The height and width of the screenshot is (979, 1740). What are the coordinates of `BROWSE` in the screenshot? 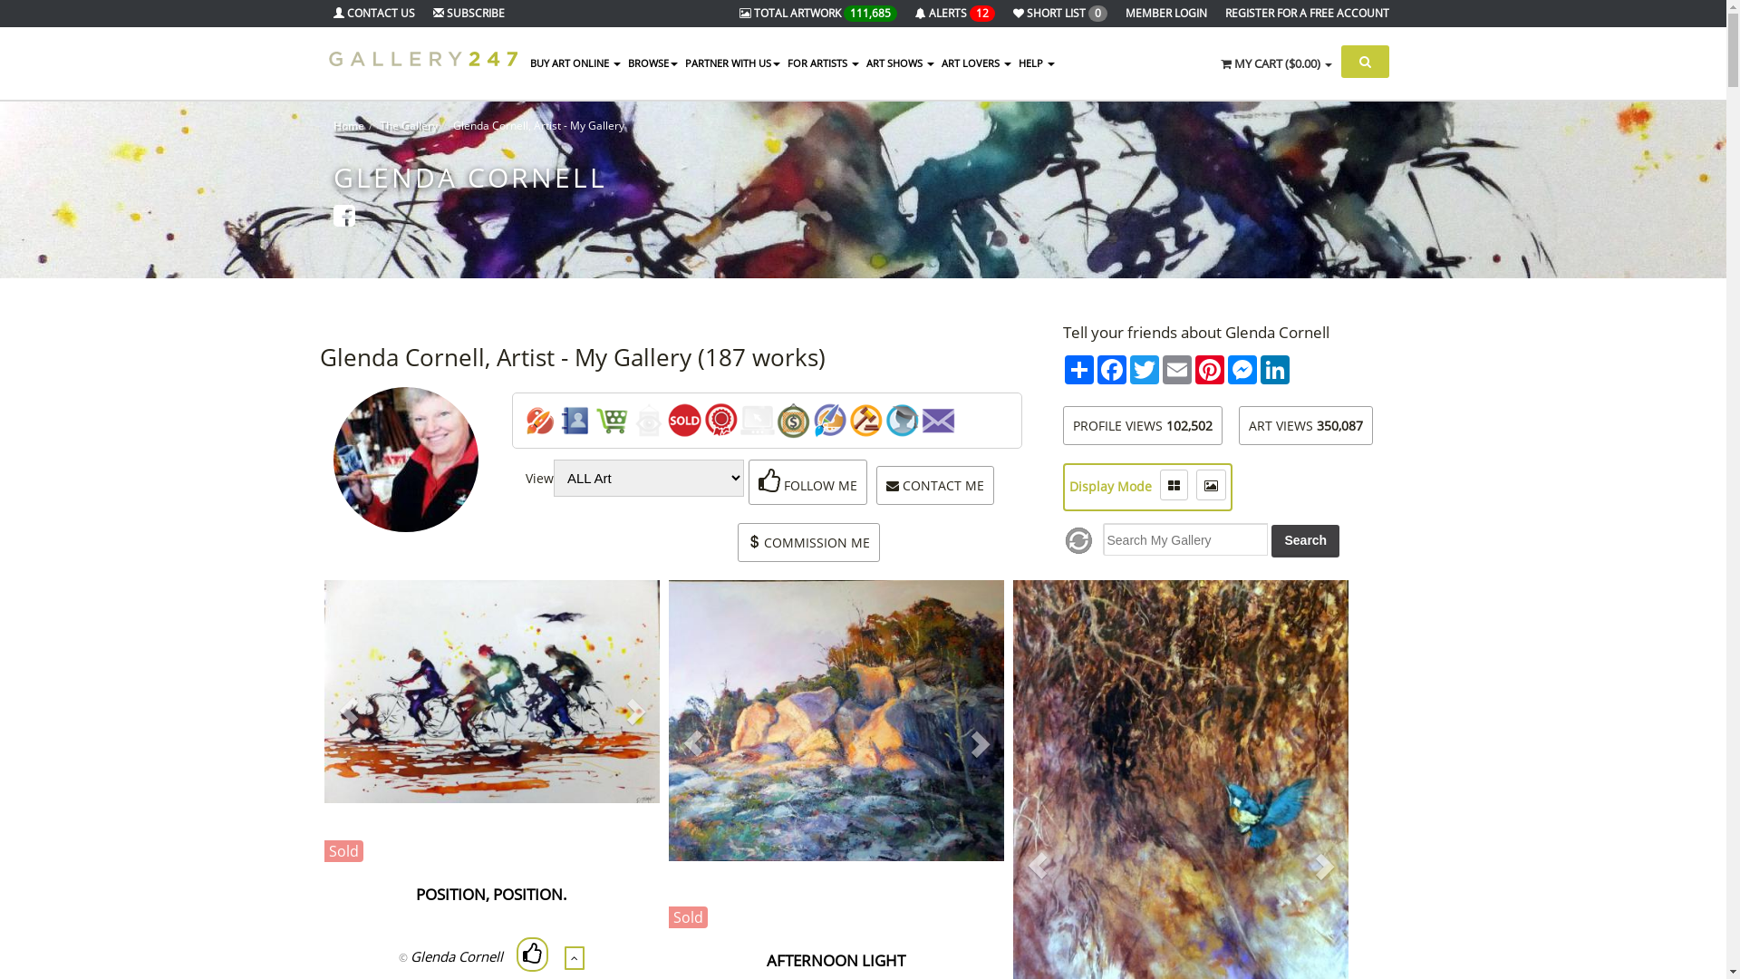 It's located at (652, 63).